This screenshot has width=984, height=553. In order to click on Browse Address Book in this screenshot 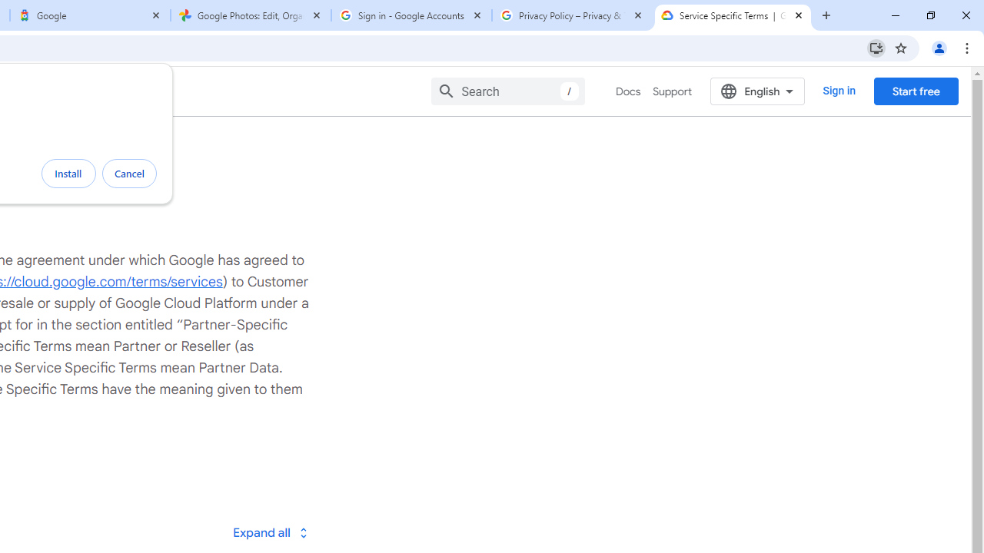, I will do `click(224, 525)`.